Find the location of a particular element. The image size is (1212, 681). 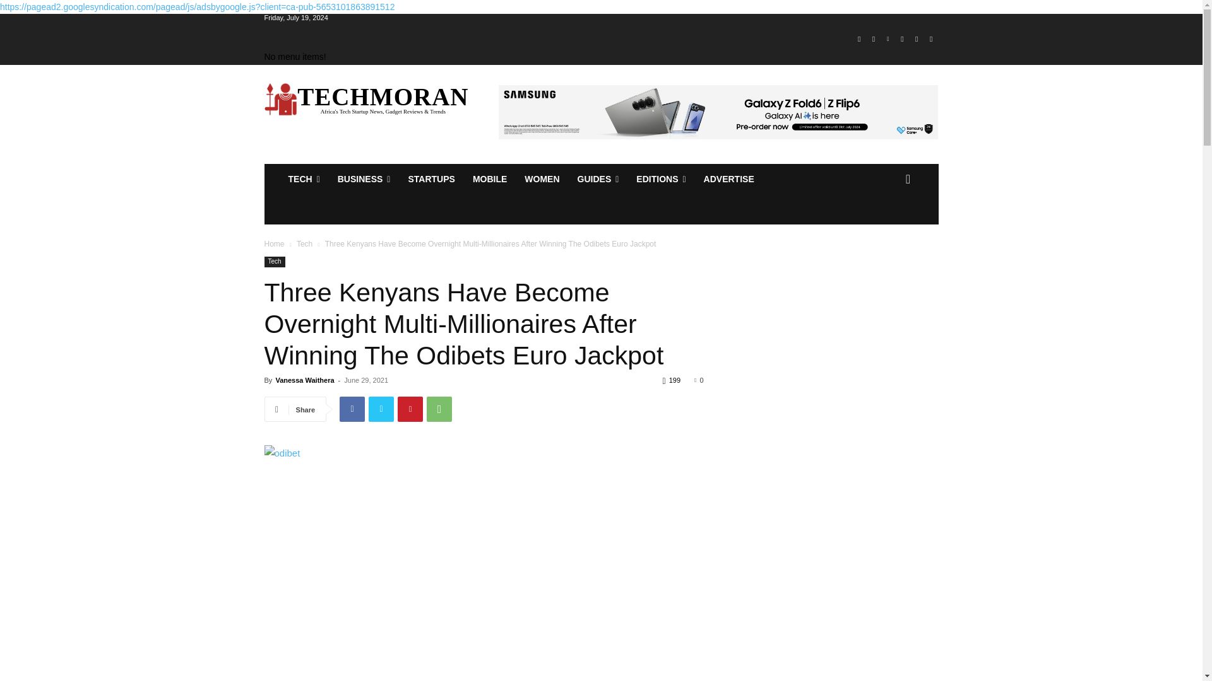

MOBILE is located at coordinates (490, 179).